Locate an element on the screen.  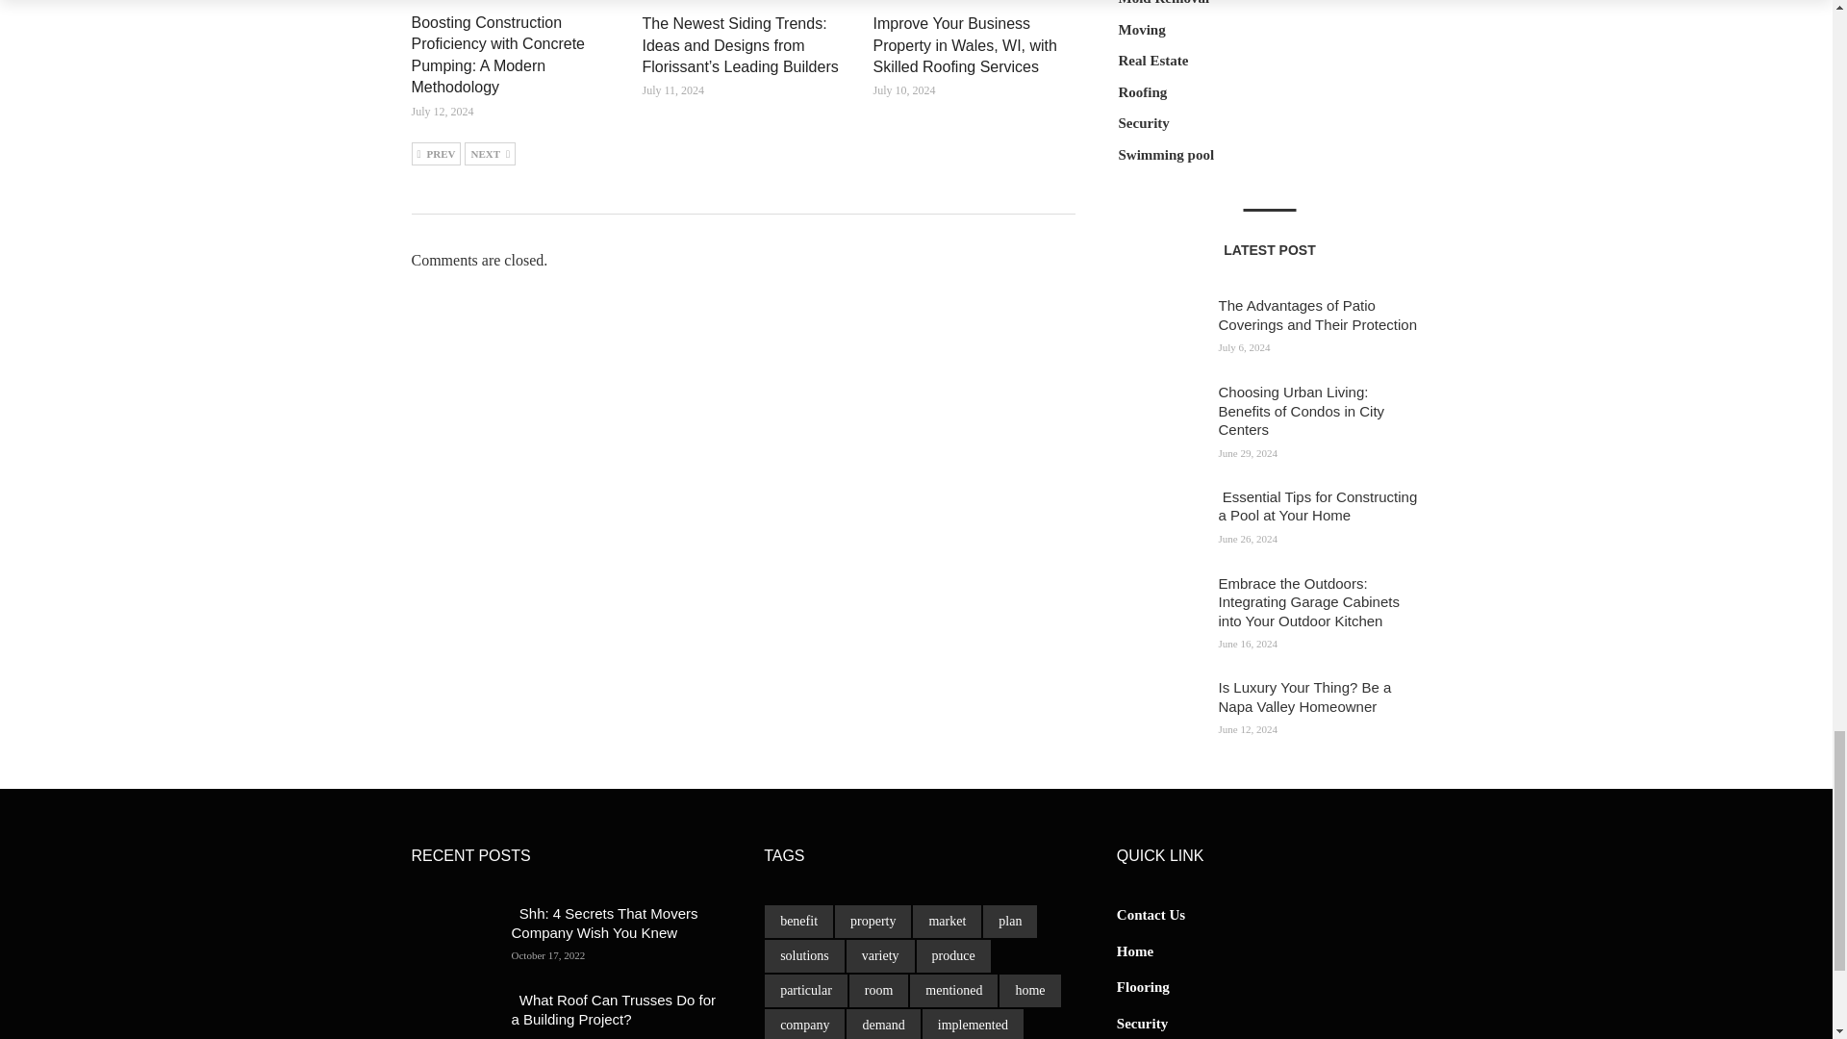
Previous is located at coordinates (437, 153).